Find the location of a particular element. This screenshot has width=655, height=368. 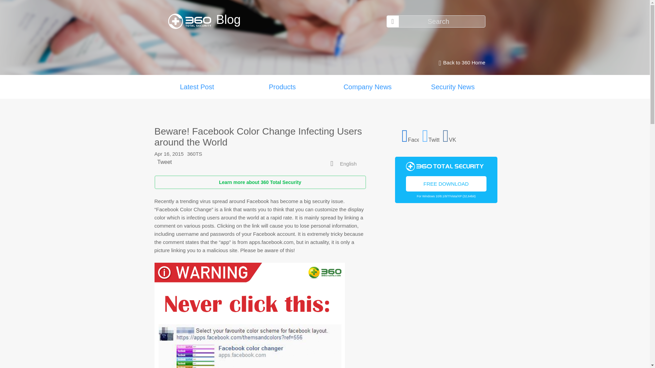

VK is located at coordinates (451, 135).